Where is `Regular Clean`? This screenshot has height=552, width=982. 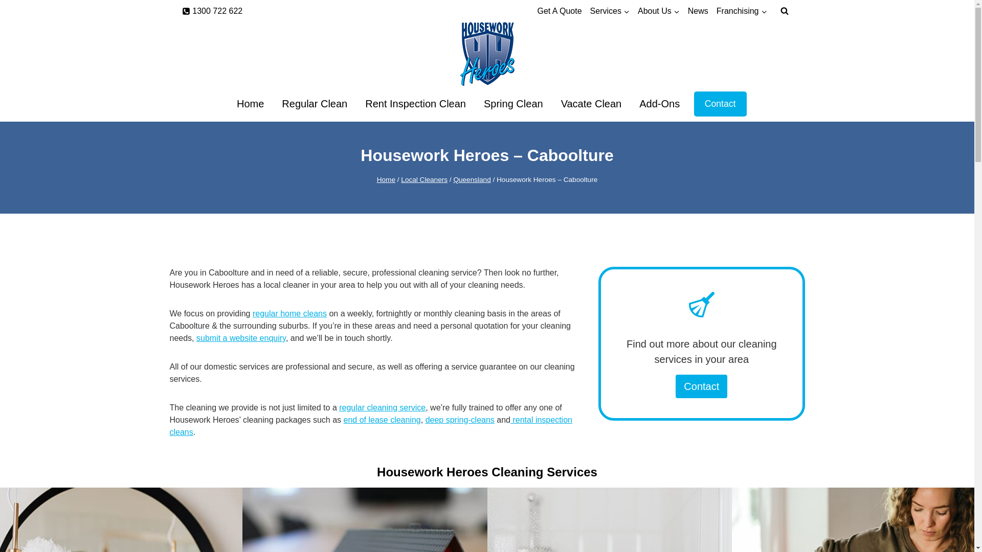
Regular Clean is located at coordinates (315, 104).